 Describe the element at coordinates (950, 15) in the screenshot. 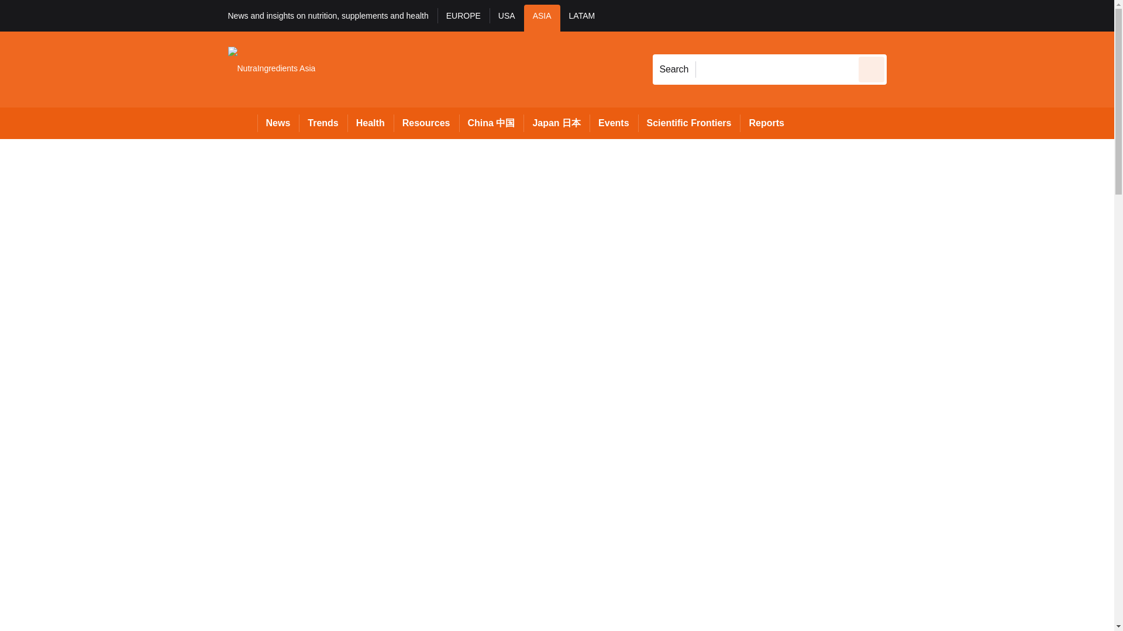

I see `Register` at that location.